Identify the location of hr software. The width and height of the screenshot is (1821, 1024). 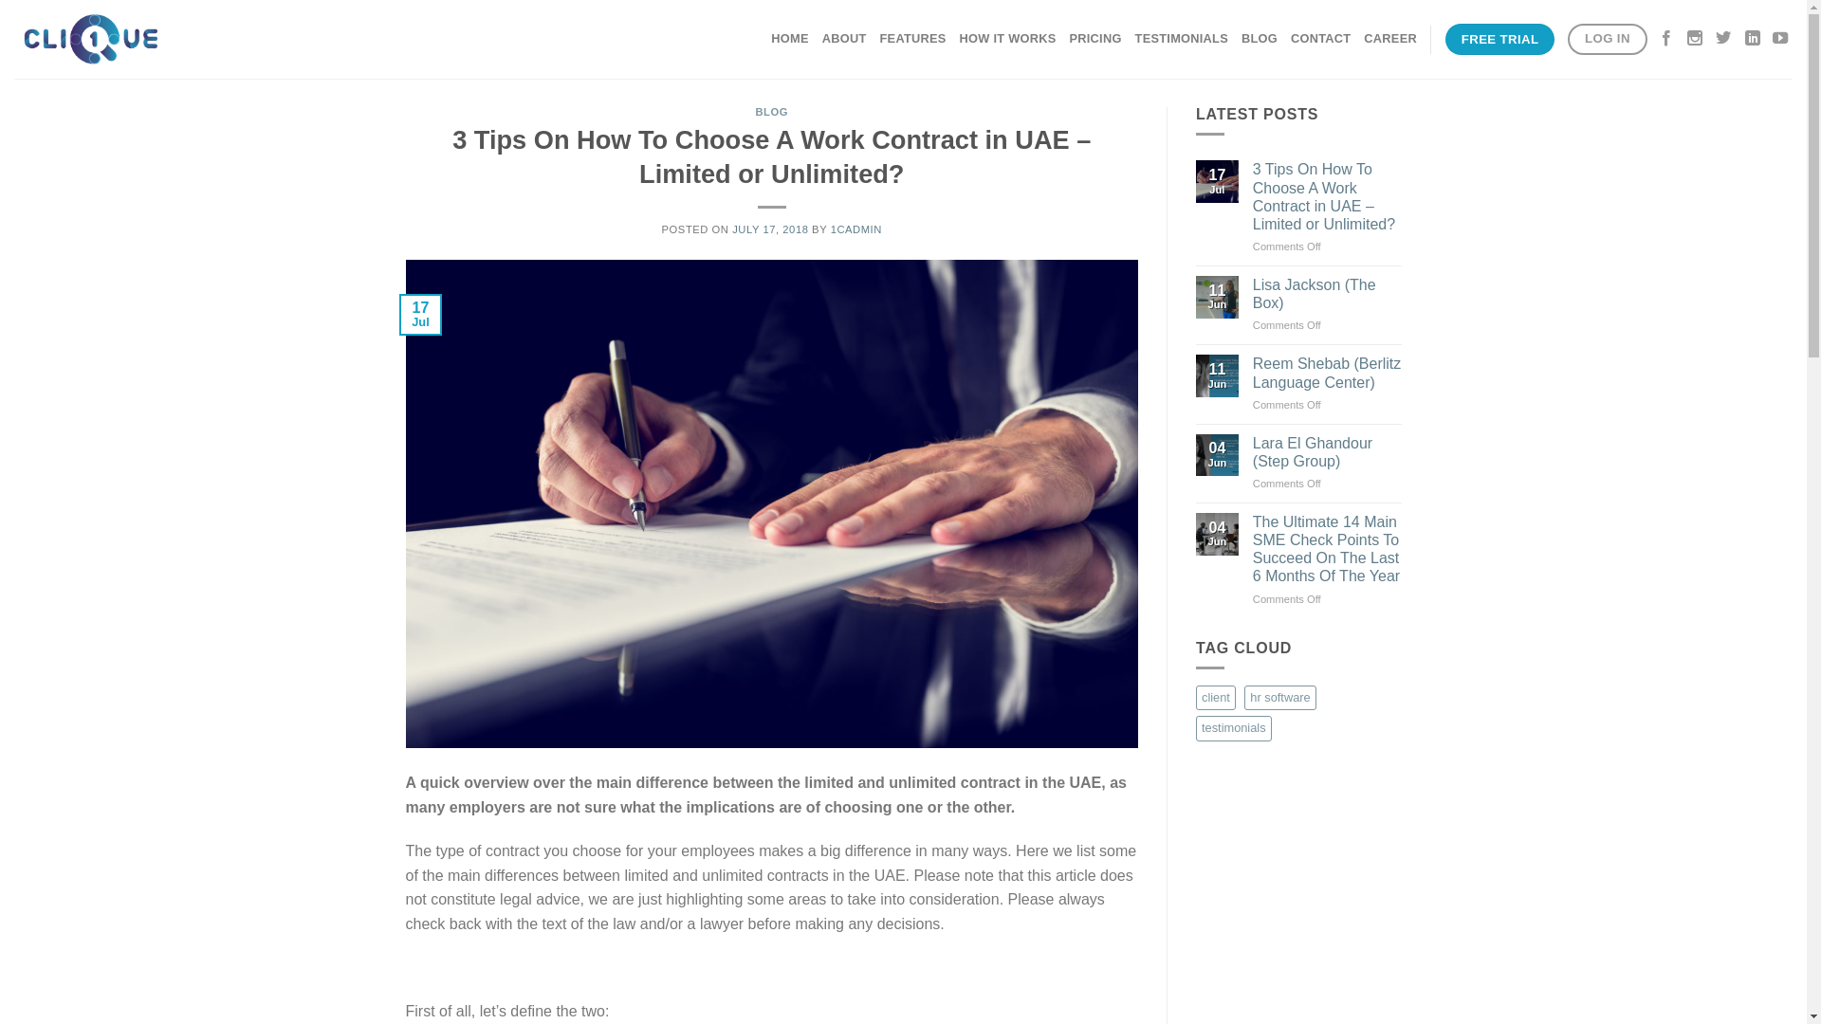
(1280, 698).